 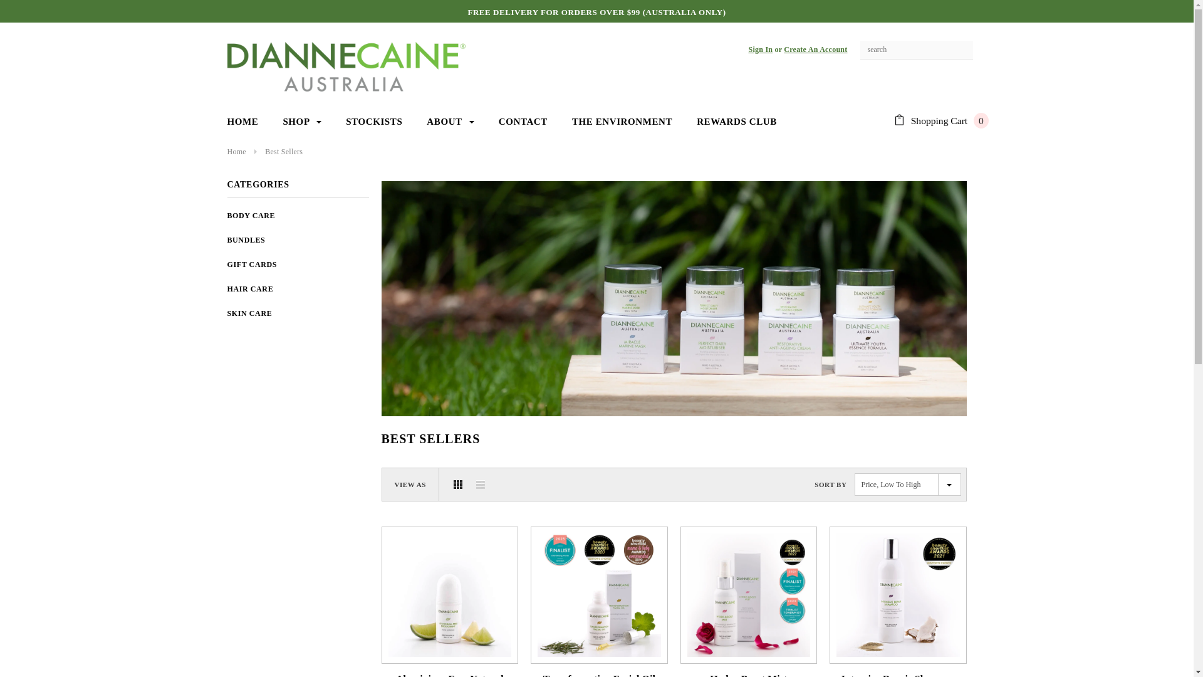 I want to click on Home, so click(x=236, y=152).